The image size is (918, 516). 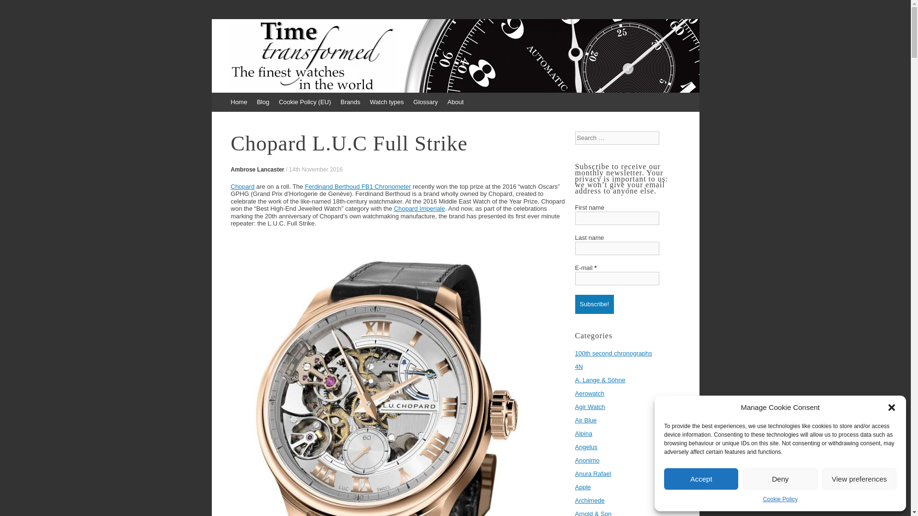 What do you see at coordinates (779, 479) in the screenshot?
I see `Deny` at bounding box center [779, 479].